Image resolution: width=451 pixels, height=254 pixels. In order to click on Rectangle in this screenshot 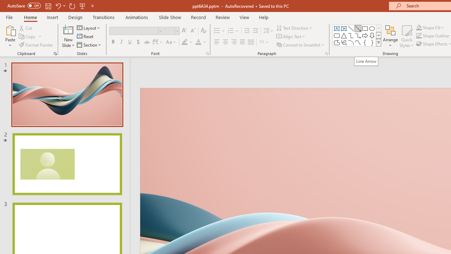, I will do `click(365, 28)`.